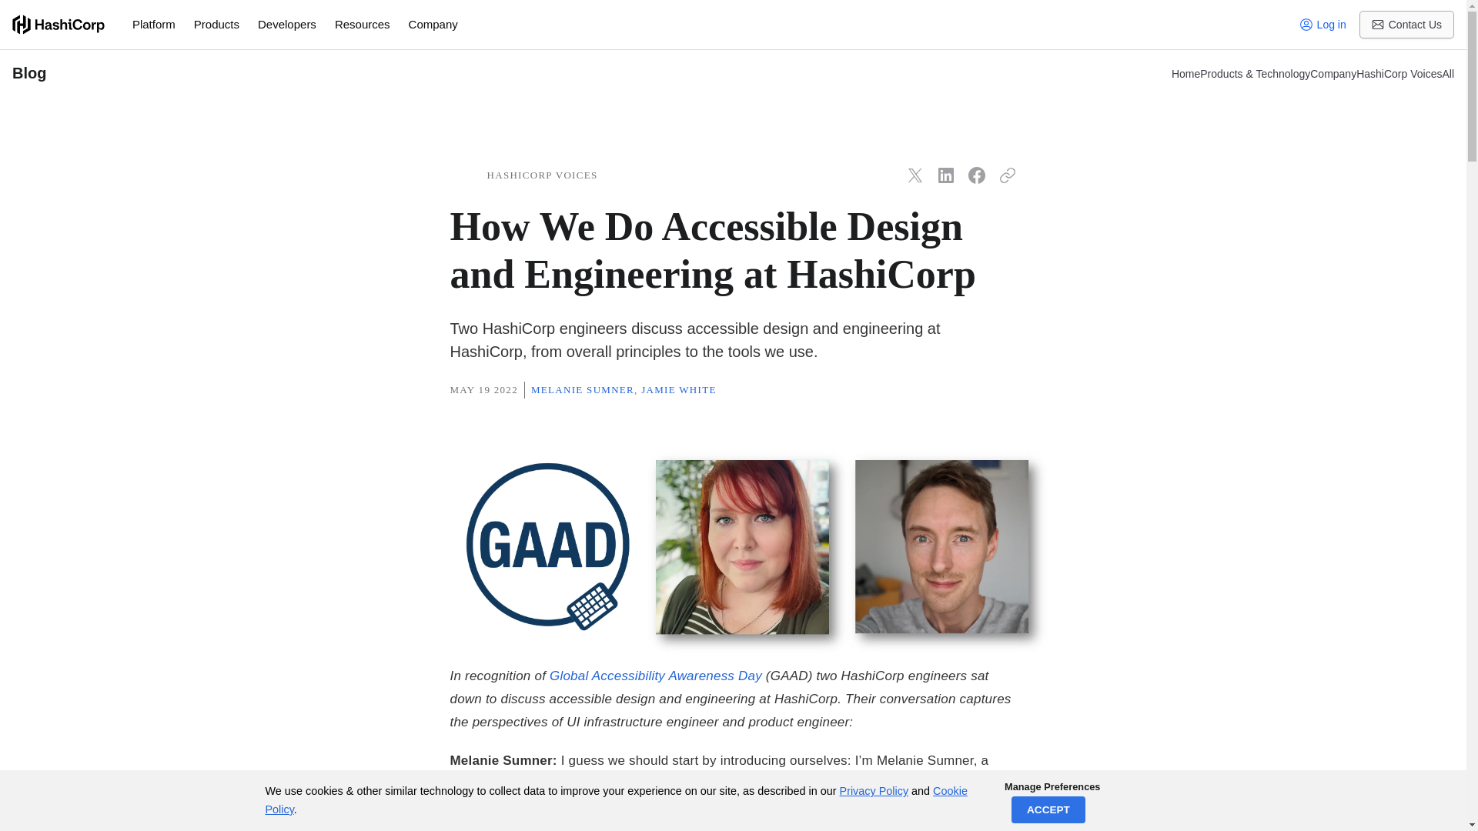 Image resolution: width=1478 pixels, height=831 pixels. Describe the element at coordinates (59, 25) in the screenshot. I see `HashiCorp` at that location.